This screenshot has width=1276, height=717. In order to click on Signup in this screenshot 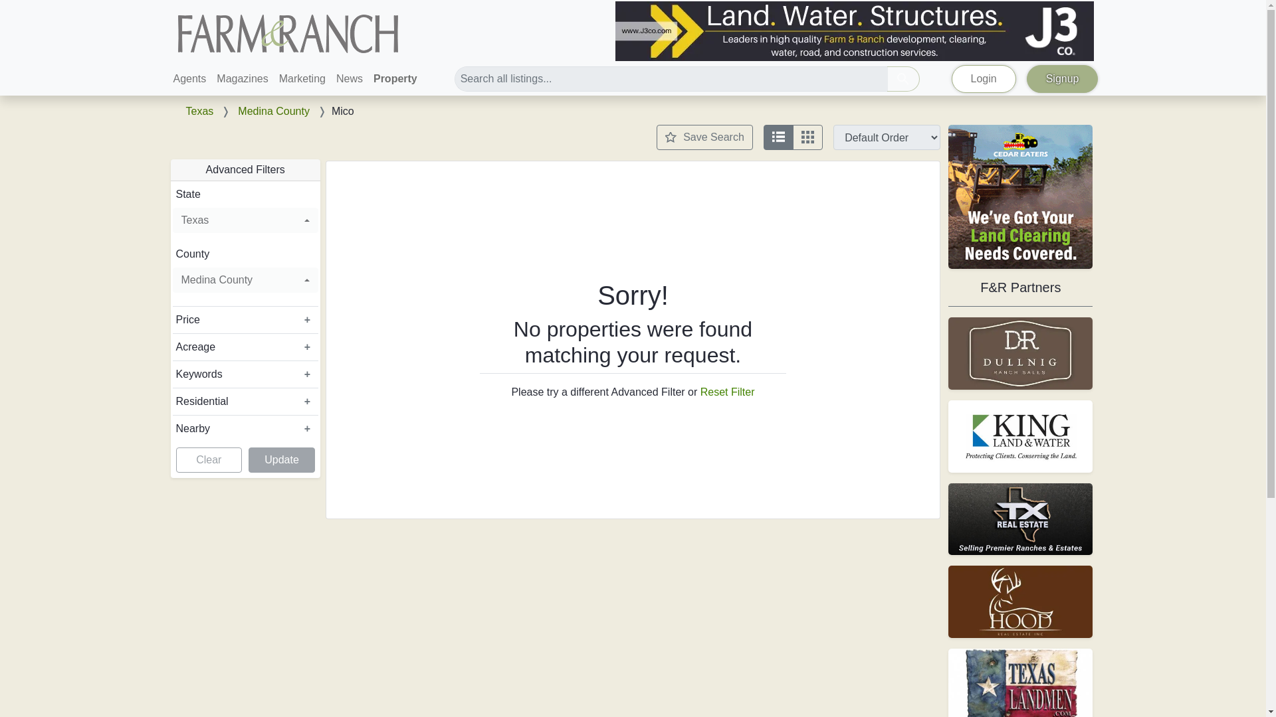, I will do `click(1063, 79)`.